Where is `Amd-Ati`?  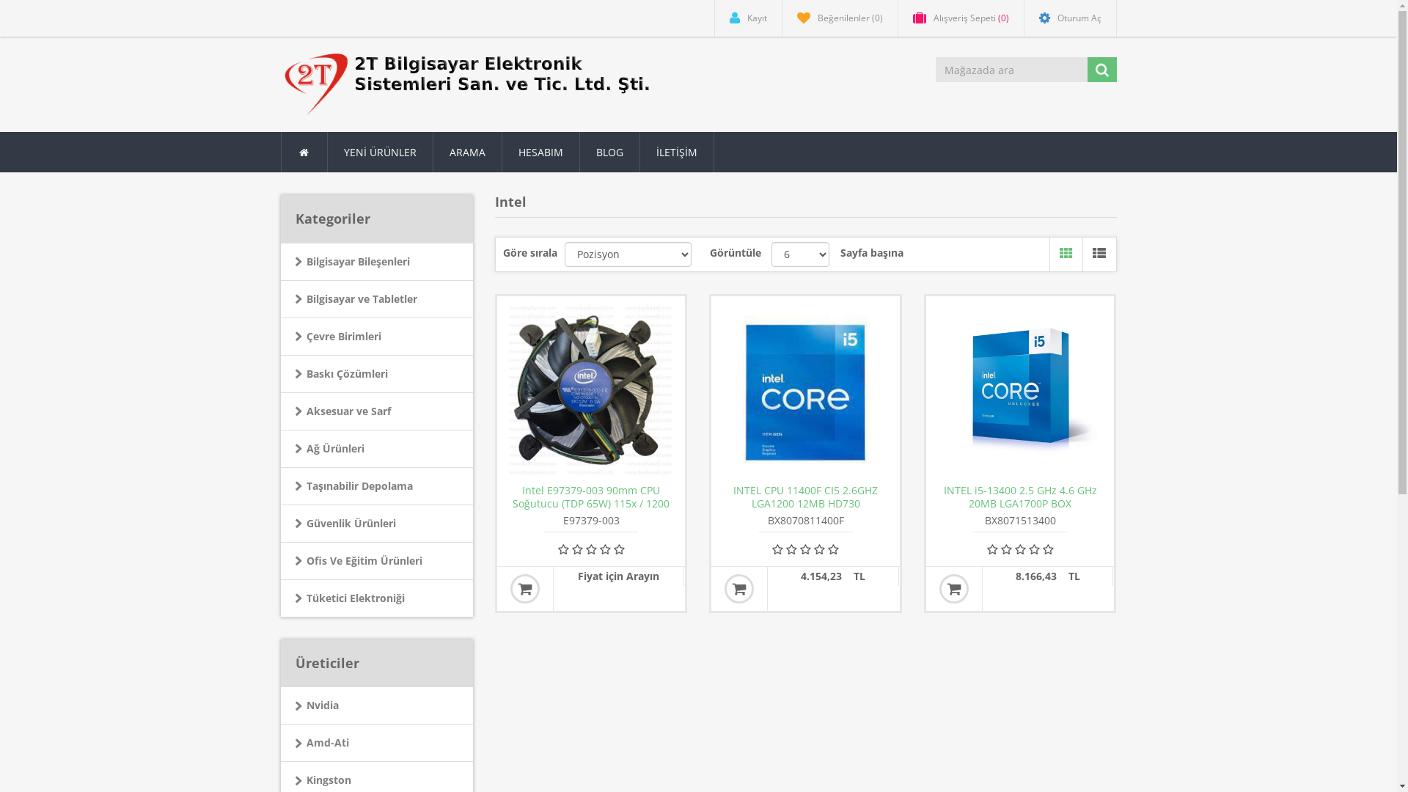 Amd-Ati is located at coordinates (377, 744).